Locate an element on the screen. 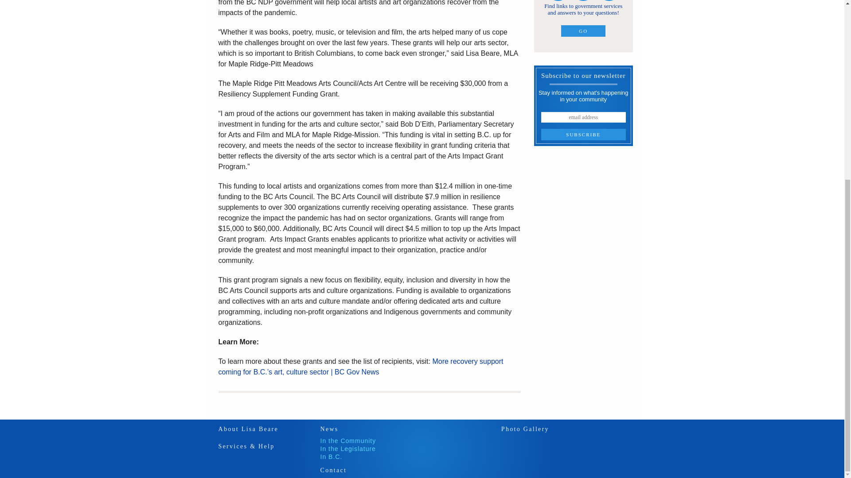  View all posts filed under In the Constituency is located at coordinates (347, 441).